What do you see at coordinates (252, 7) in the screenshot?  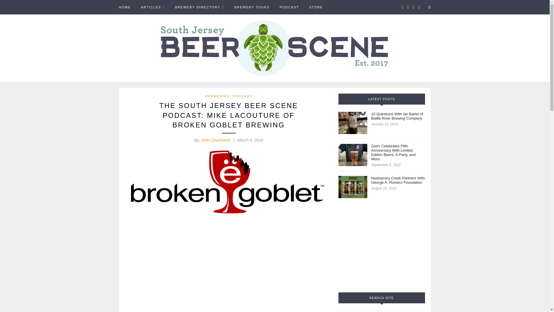 I see `BREWERY TOURS` at bounding box center [252, 7].